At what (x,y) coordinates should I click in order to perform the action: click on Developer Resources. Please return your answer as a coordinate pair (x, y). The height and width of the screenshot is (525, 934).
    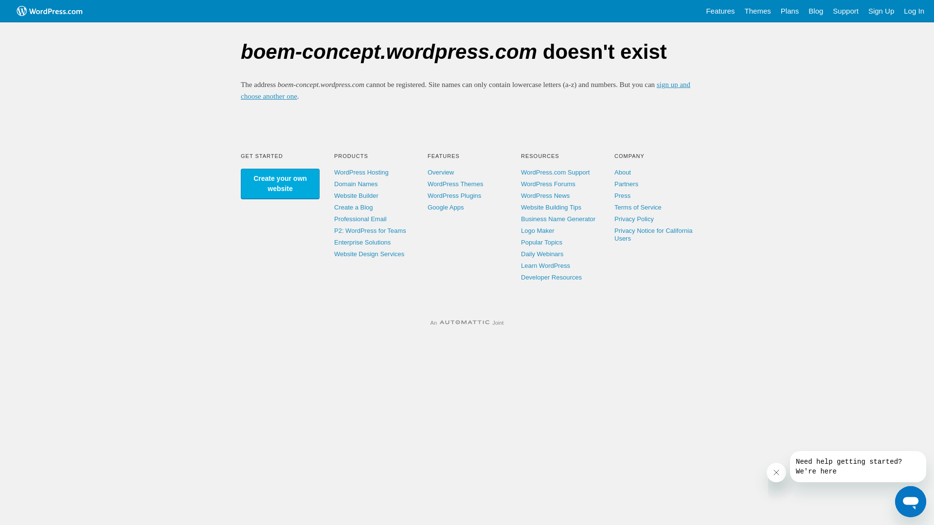
    Looking at the image, I should click on (552, 277).